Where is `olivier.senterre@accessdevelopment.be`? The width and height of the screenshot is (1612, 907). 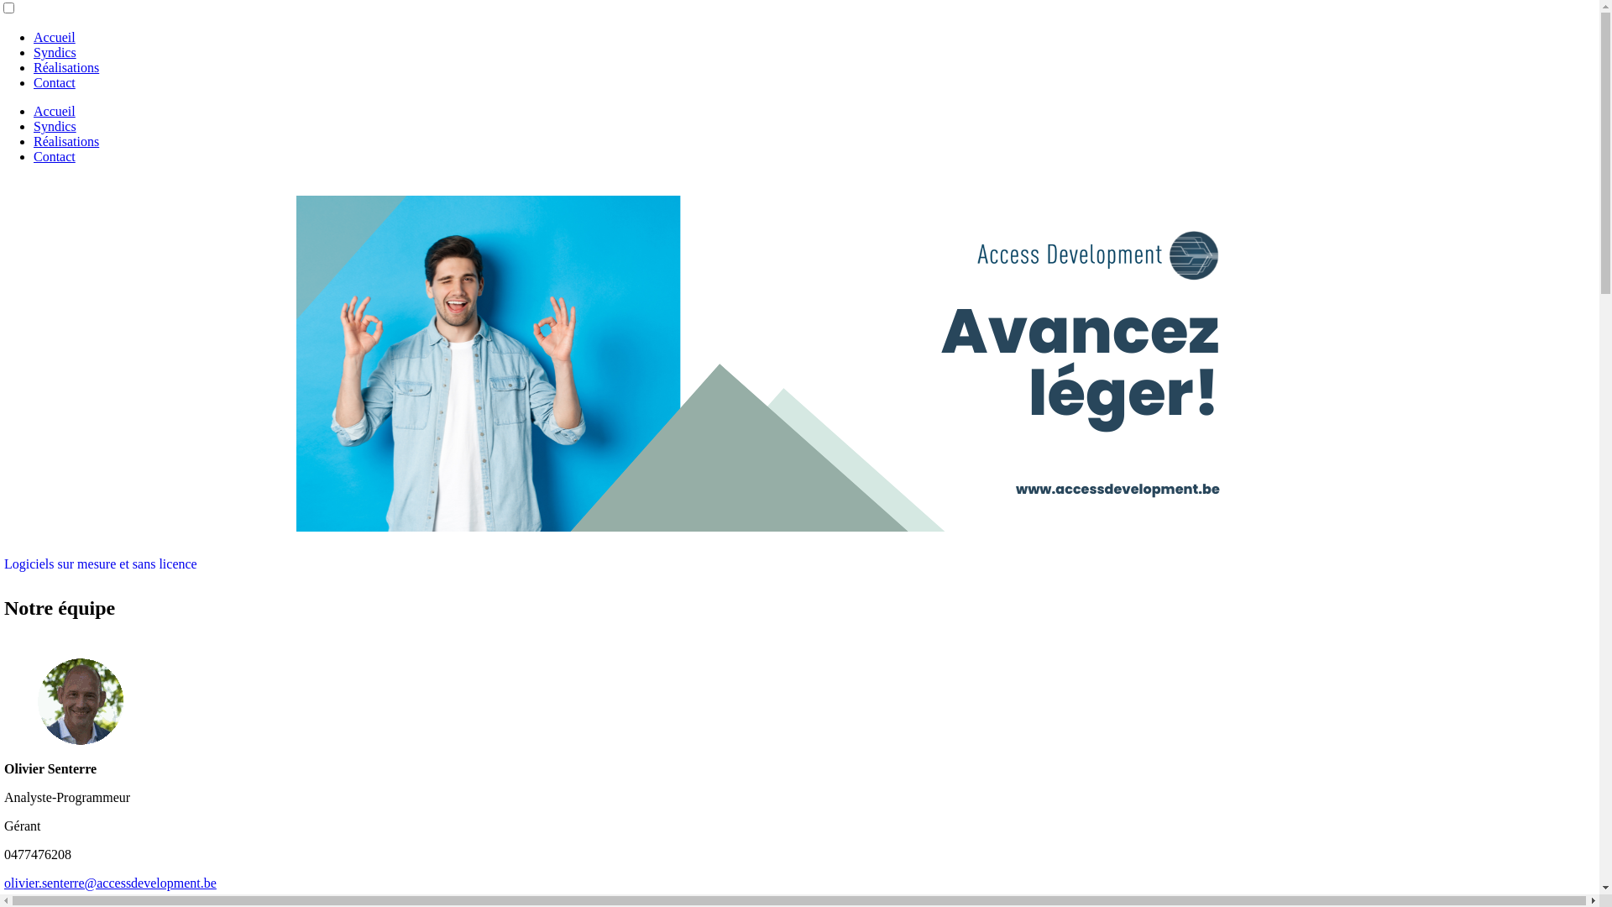
olivier.senterre@accessdevelopment.be is located at coordinates (111, 883).